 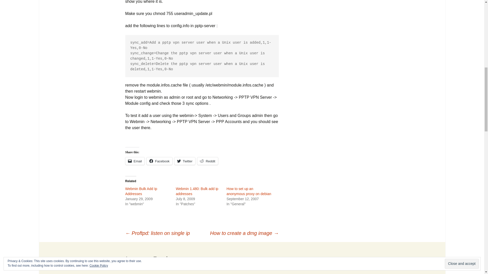 I want to click on Webmin Bulk Add Ip Addresses, so click(x=141, y=191).